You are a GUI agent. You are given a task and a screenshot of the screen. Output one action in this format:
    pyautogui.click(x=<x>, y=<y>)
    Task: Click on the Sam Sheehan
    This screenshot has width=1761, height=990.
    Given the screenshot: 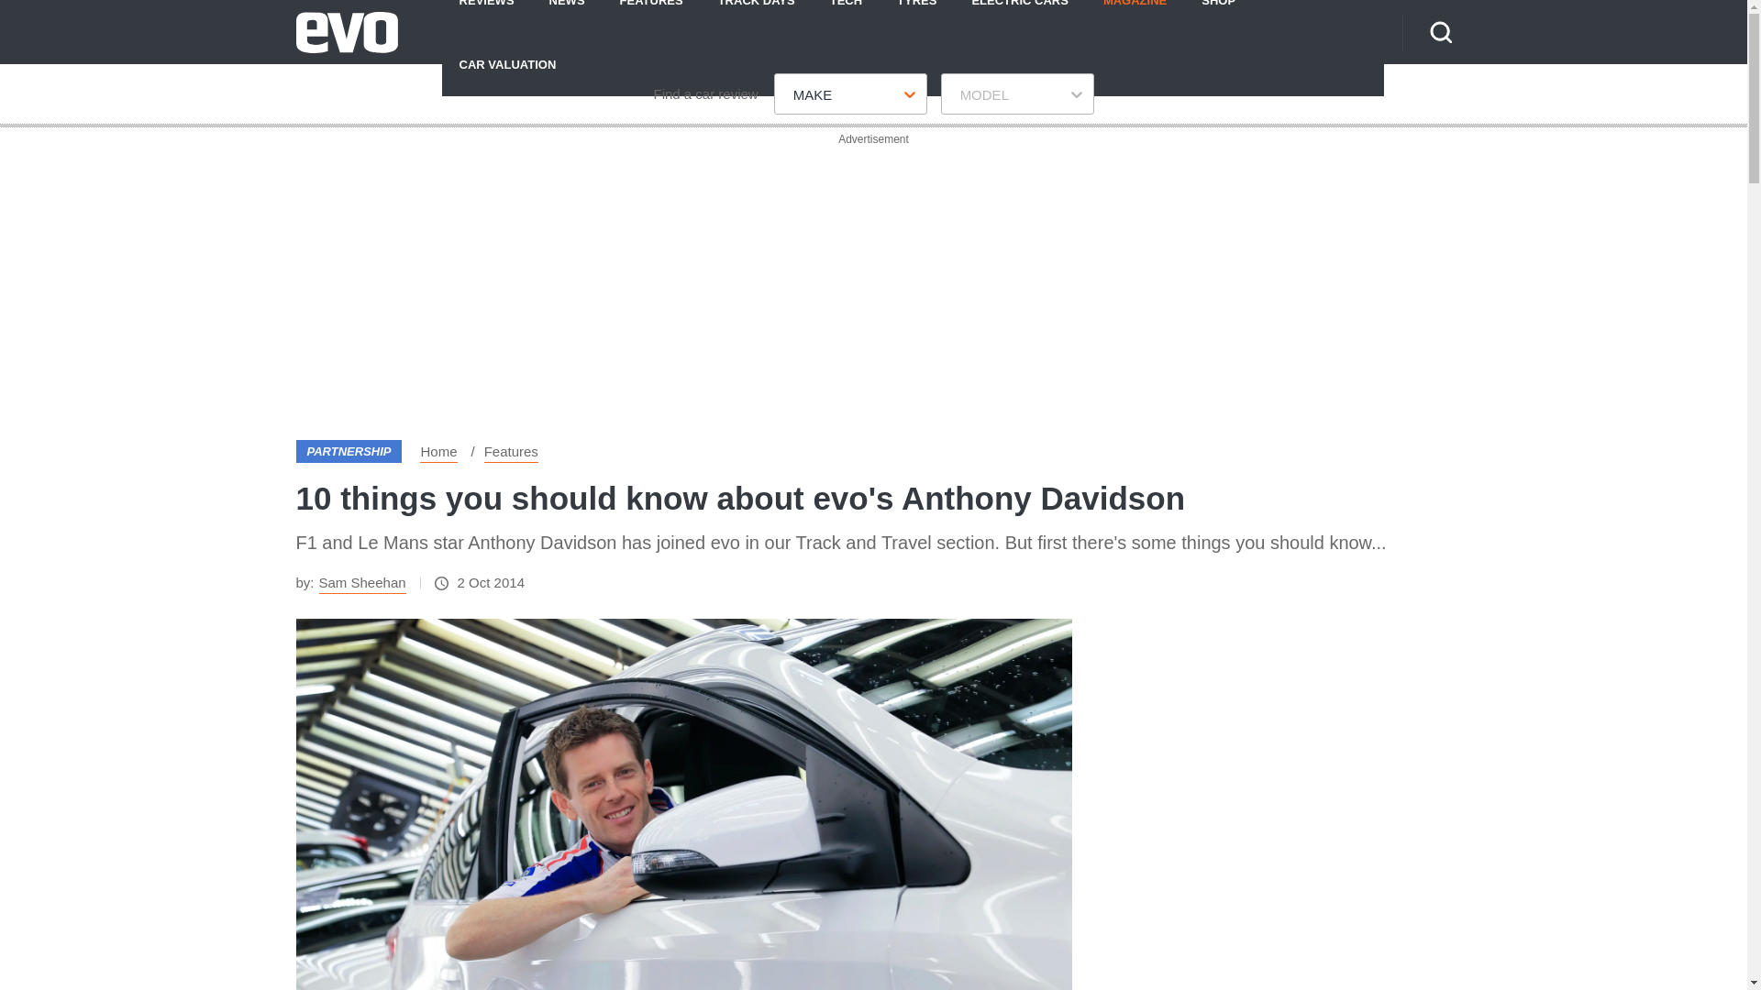 What is the action you would take?
    pyautogui.click(x=362, y=583)
    